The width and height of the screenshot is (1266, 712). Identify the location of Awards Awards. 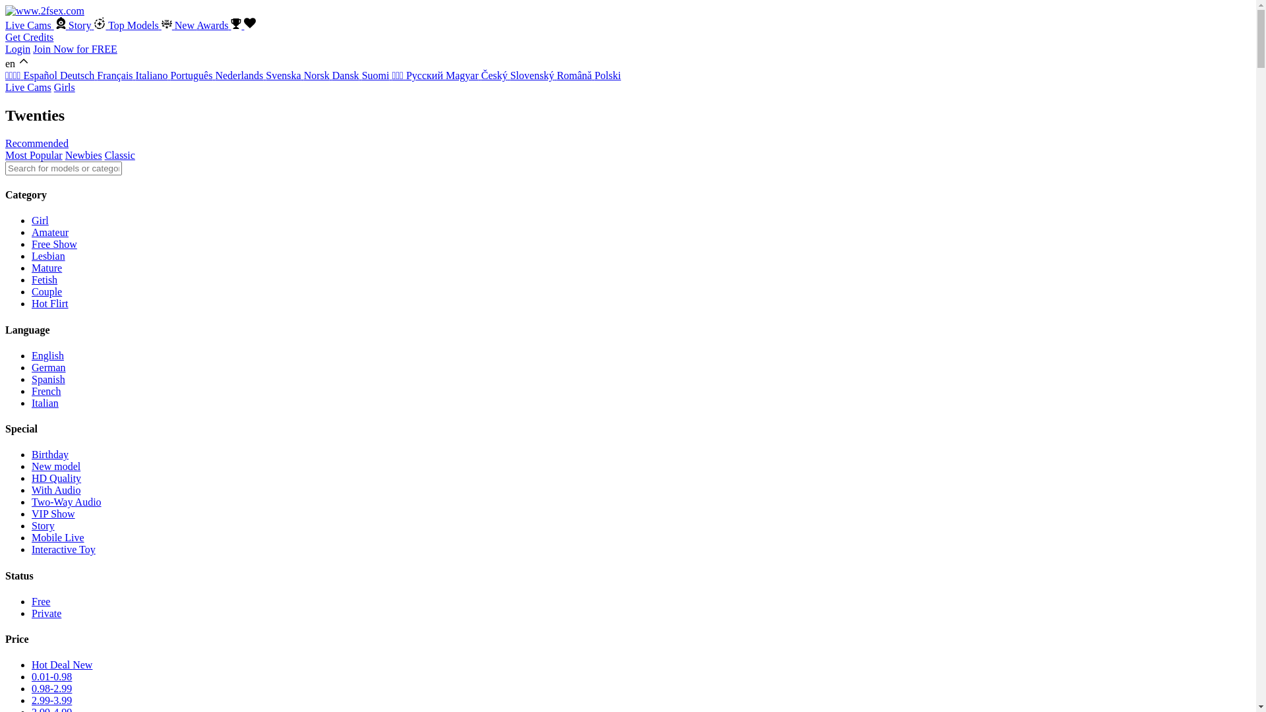
(220, 25).